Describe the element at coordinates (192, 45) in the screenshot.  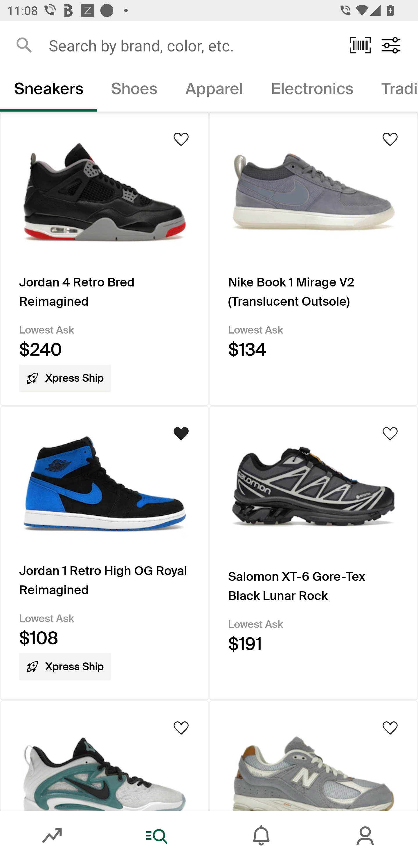
I see `Search by brand, color, etc.` at that location.